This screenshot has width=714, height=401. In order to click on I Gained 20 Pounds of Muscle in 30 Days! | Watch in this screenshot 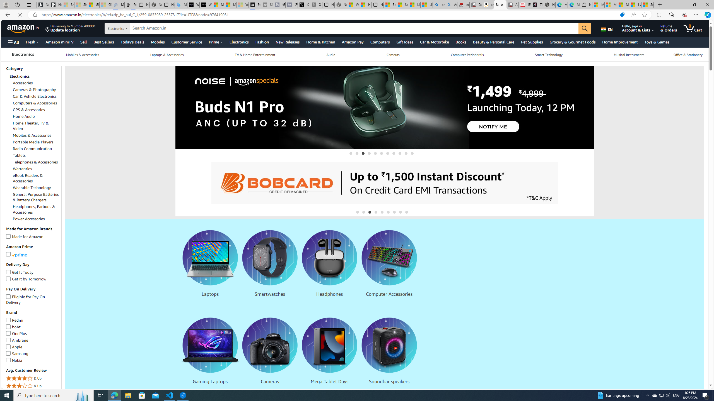, I will do `click(635, 5)`.